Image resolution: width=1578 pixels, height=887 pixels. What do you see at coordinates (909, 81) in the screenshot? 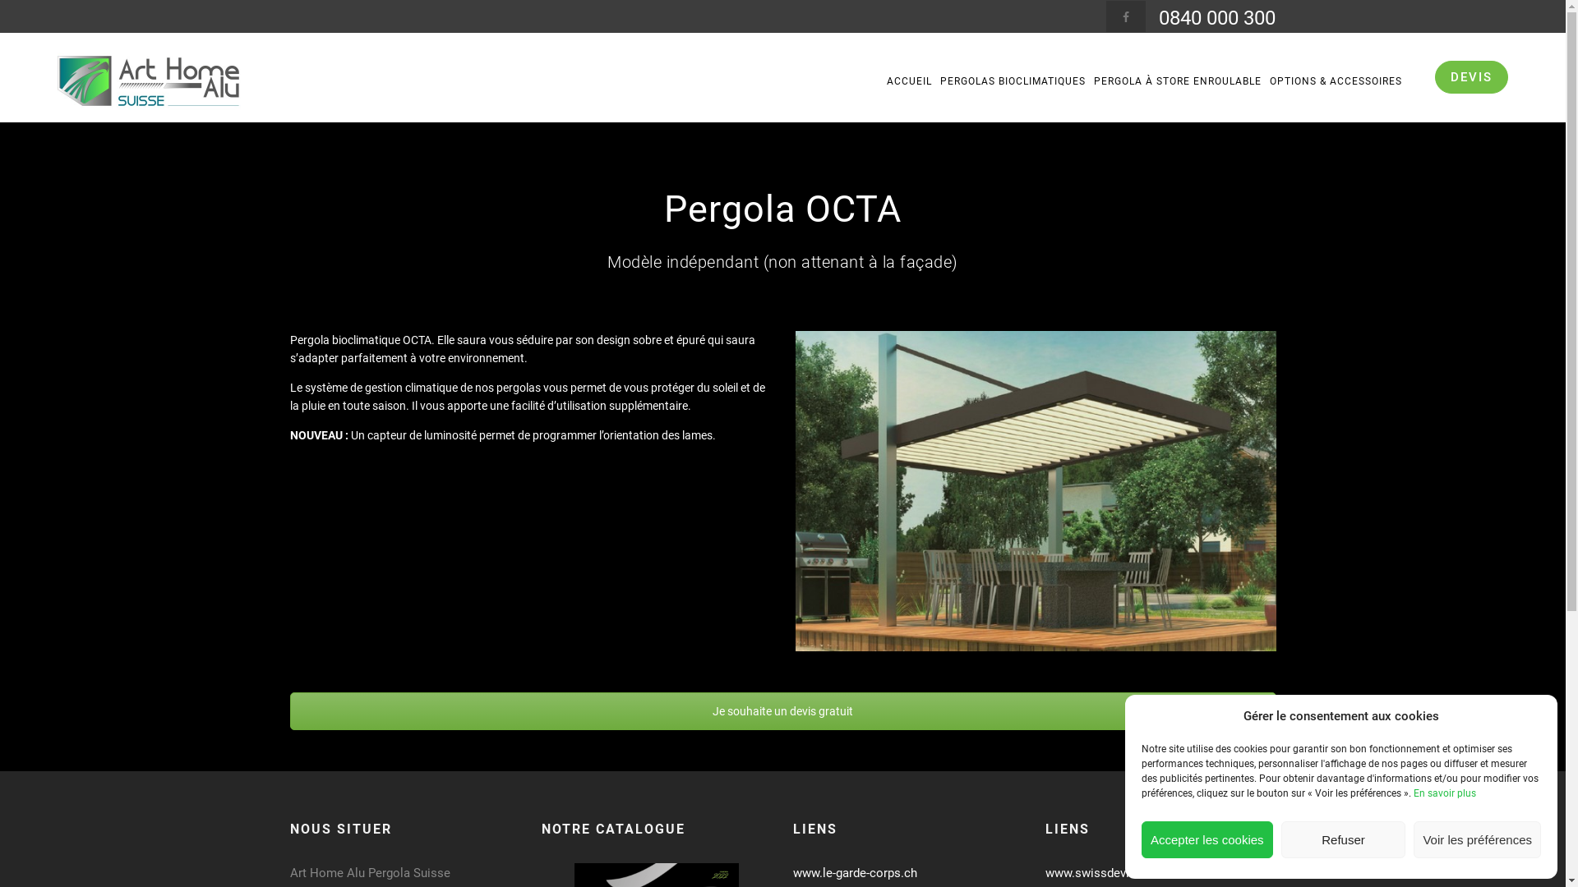
I see `ACCUEIL` at bounding box center [909, 81].